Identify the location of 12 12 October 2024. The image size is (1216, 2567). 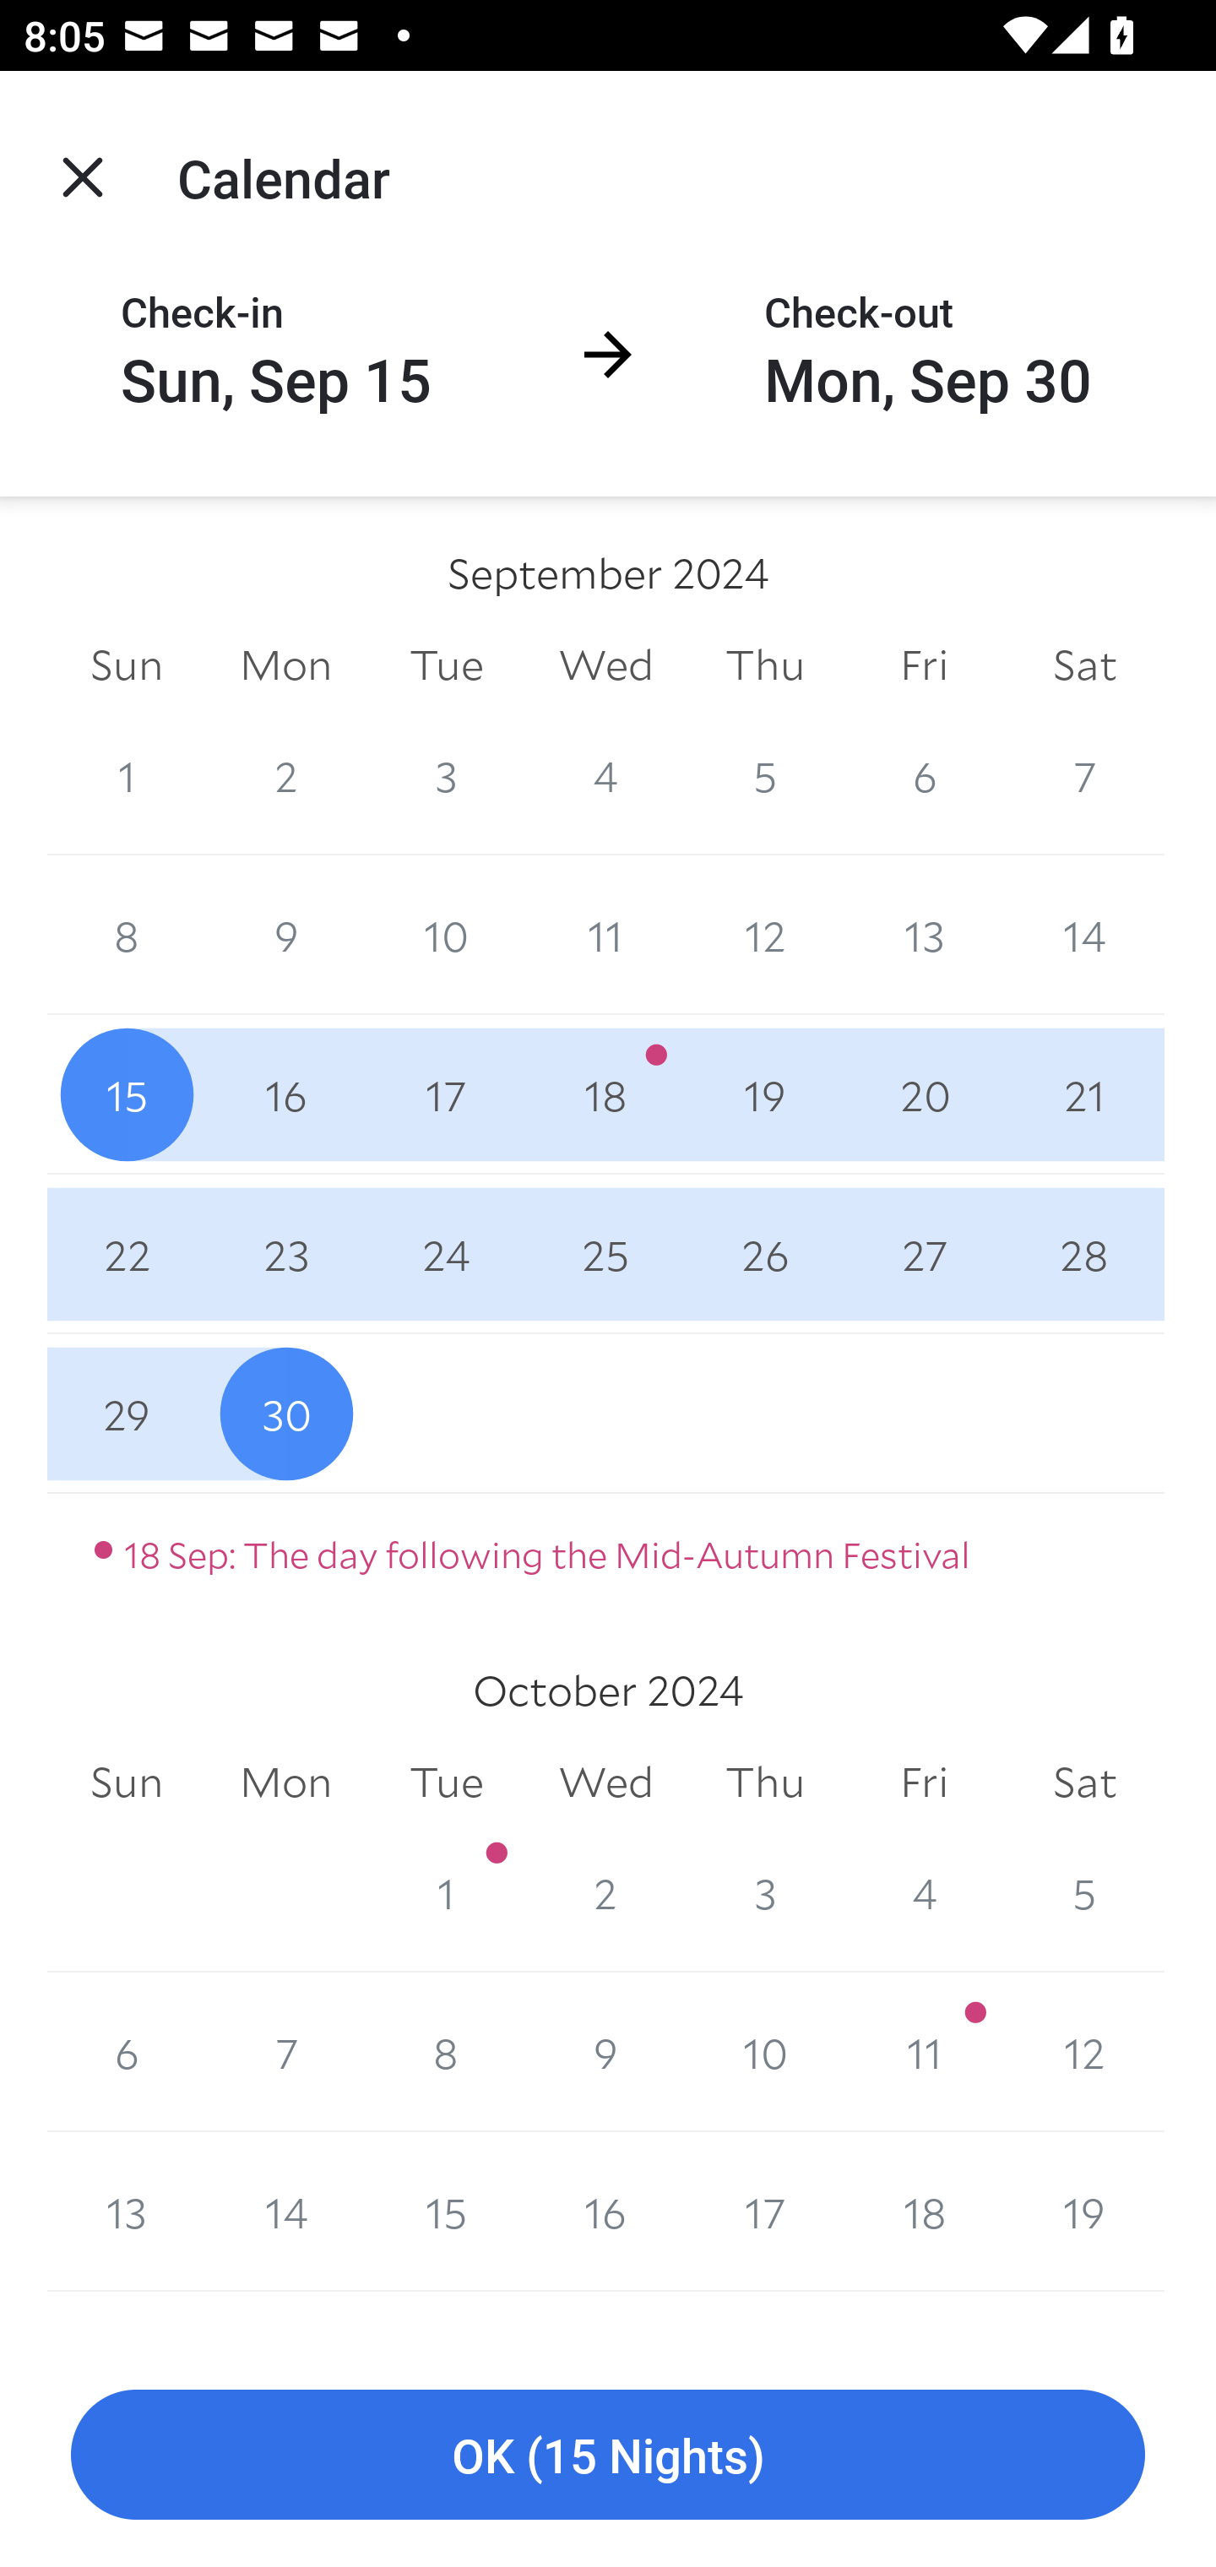
(1084, 2052).